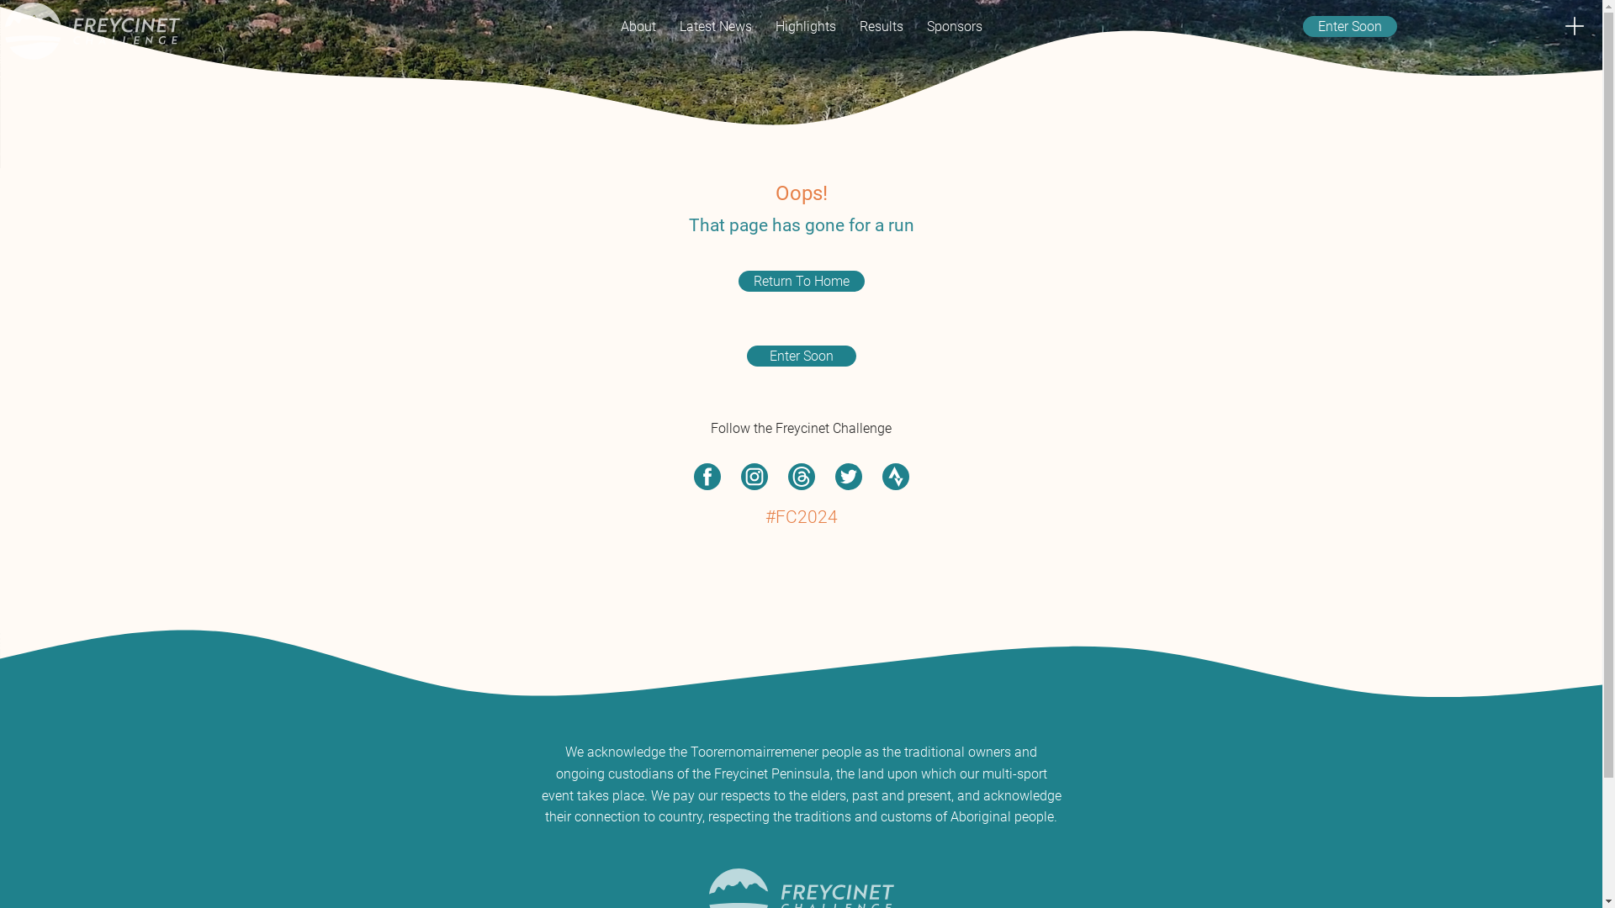 Image resolution: width=1615 pixels, height=908 pixels. I want to click on Enter Soon, so click(1350, 27).